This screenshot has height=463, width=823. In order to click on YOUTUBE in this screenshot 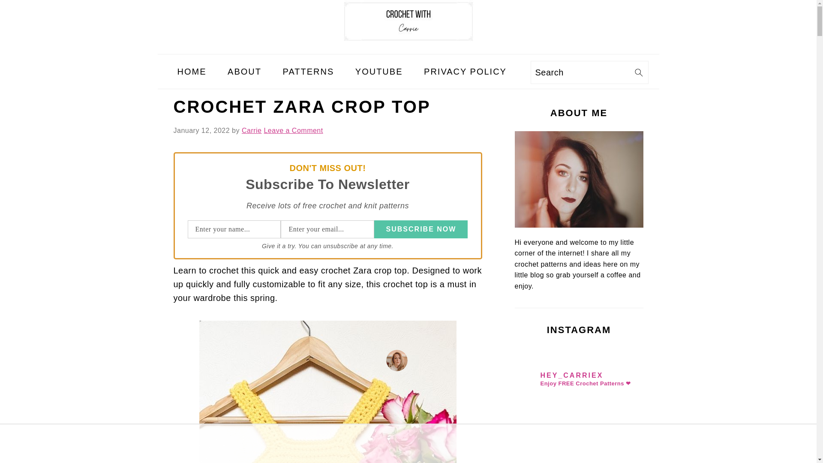, I will do `click(379, 71)`.